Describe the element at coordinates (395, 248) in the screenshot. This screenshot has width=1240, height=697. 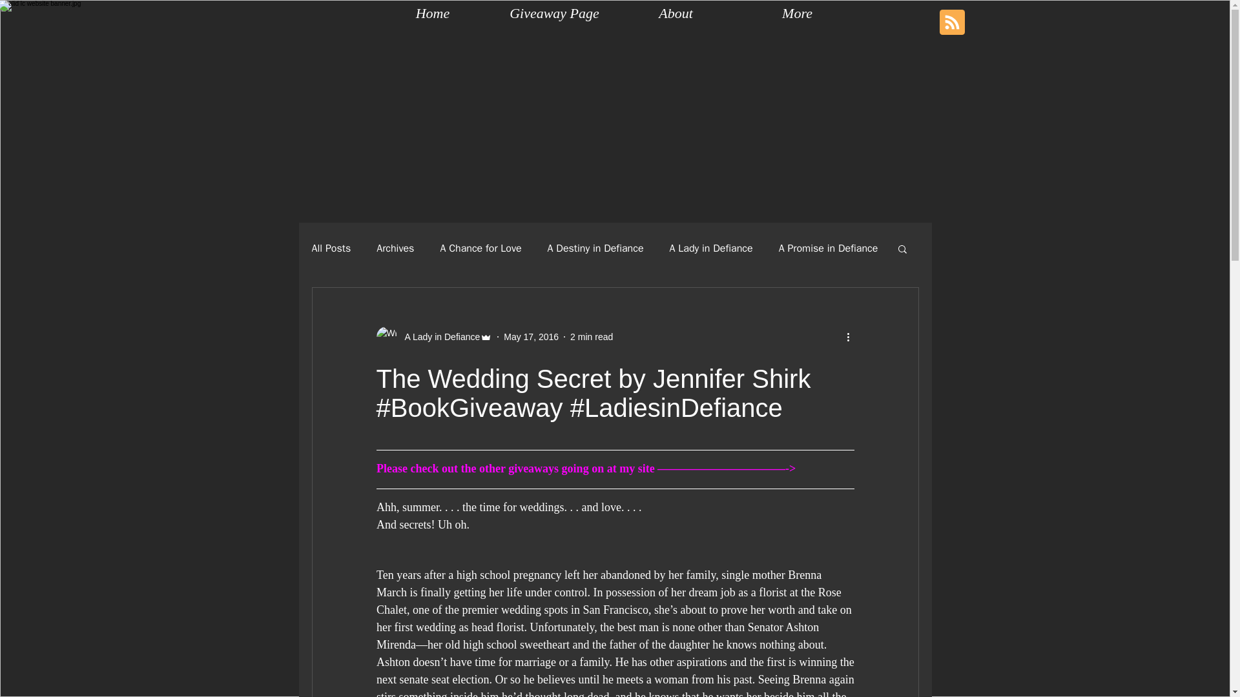
I see `Archives` at that location.